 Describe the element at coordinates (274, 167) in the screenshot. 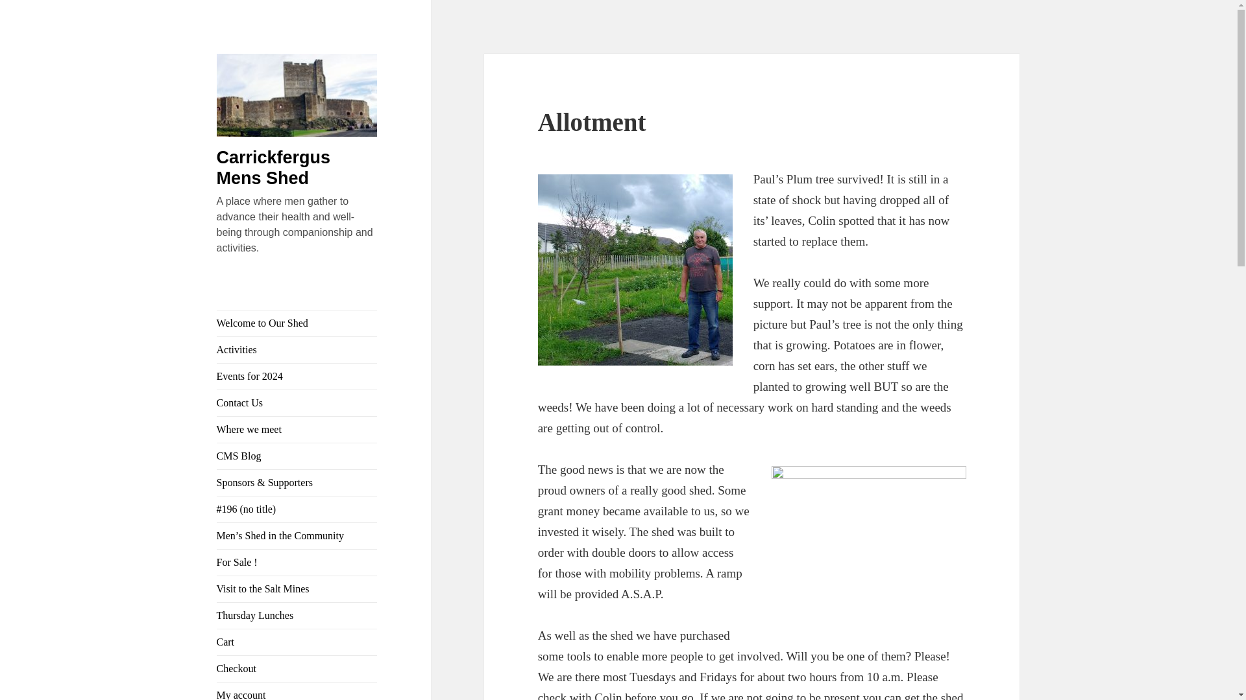

I see `Carrickfergus Mens Shed` at that location.